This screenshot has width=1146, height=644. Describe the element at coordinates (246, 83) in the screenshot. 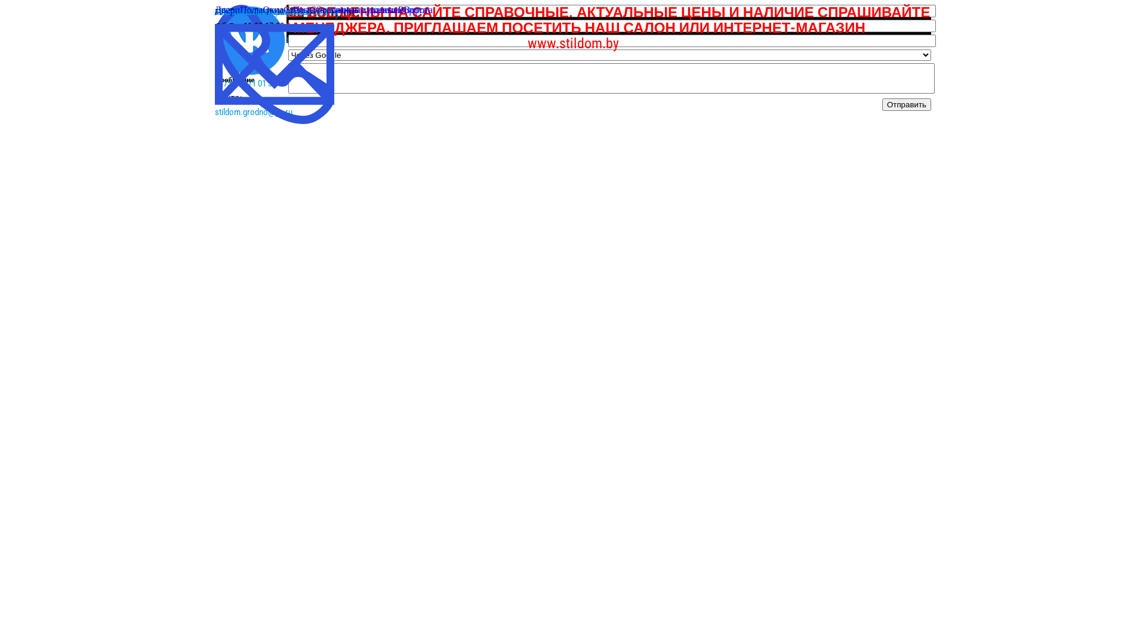

I see `+375 29 771 01 34` at that location.